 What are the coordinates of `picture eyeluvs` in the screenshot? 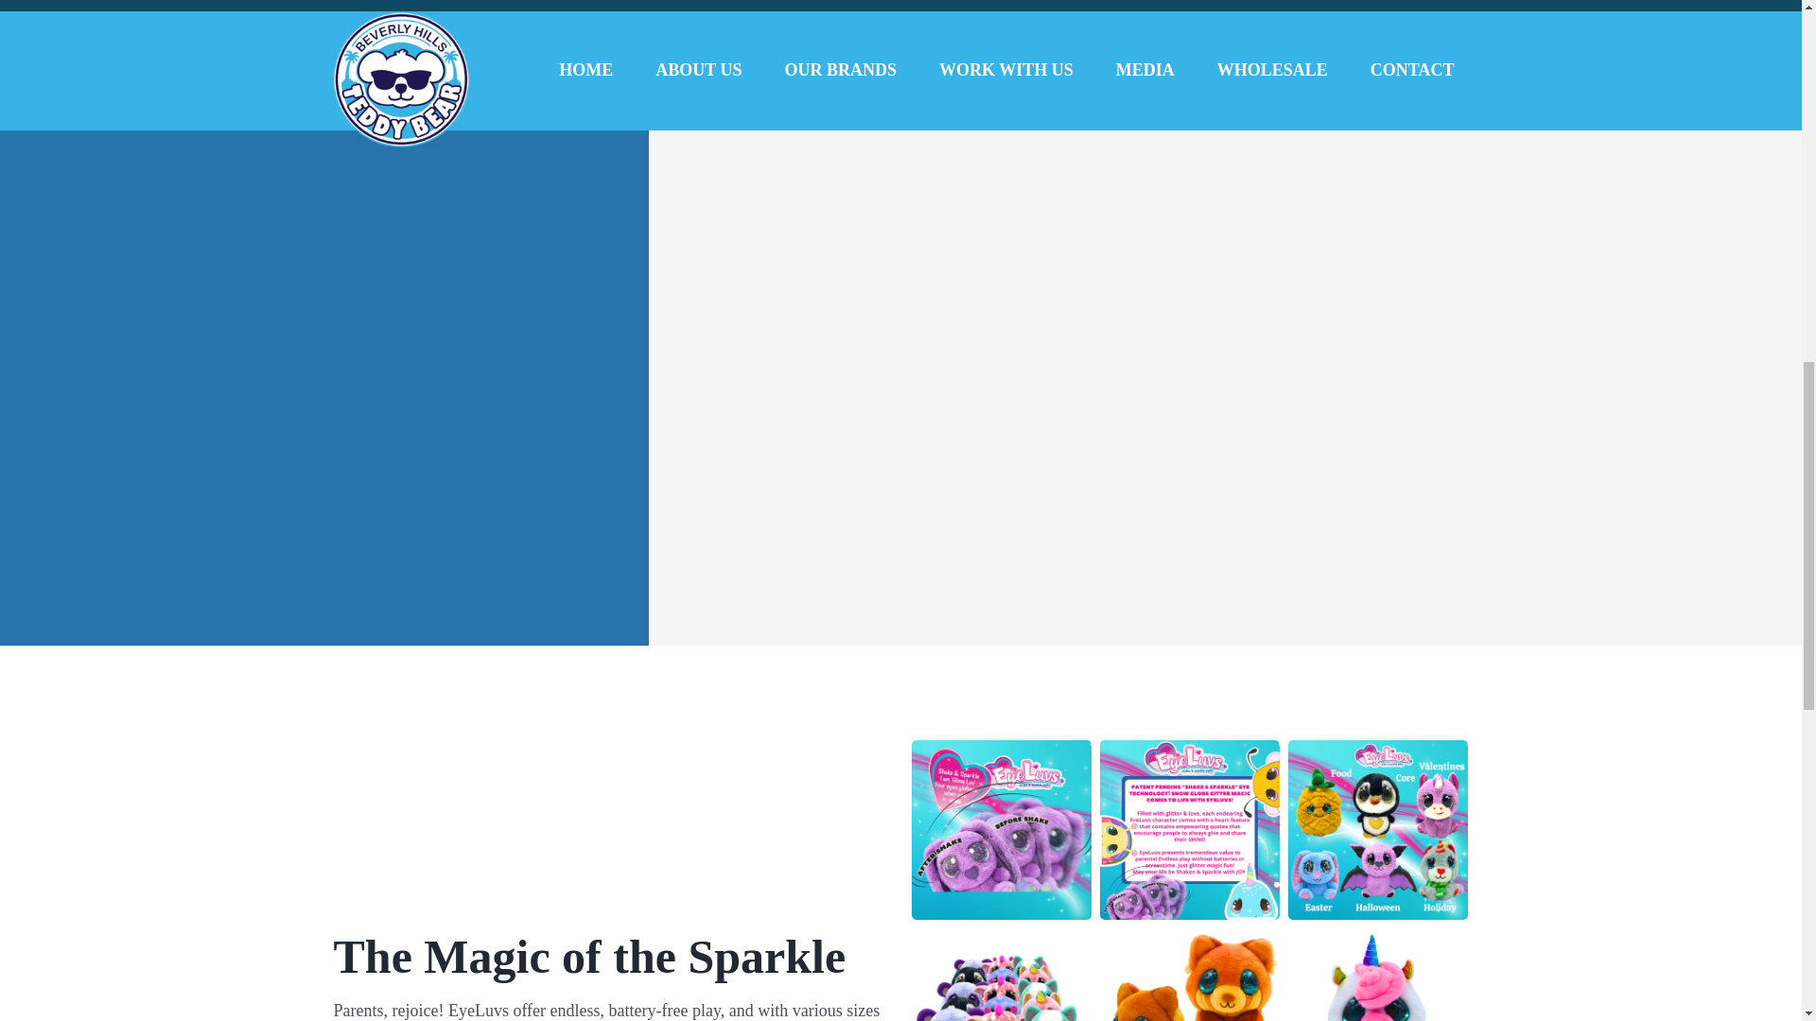 It's located at (1377, 974).